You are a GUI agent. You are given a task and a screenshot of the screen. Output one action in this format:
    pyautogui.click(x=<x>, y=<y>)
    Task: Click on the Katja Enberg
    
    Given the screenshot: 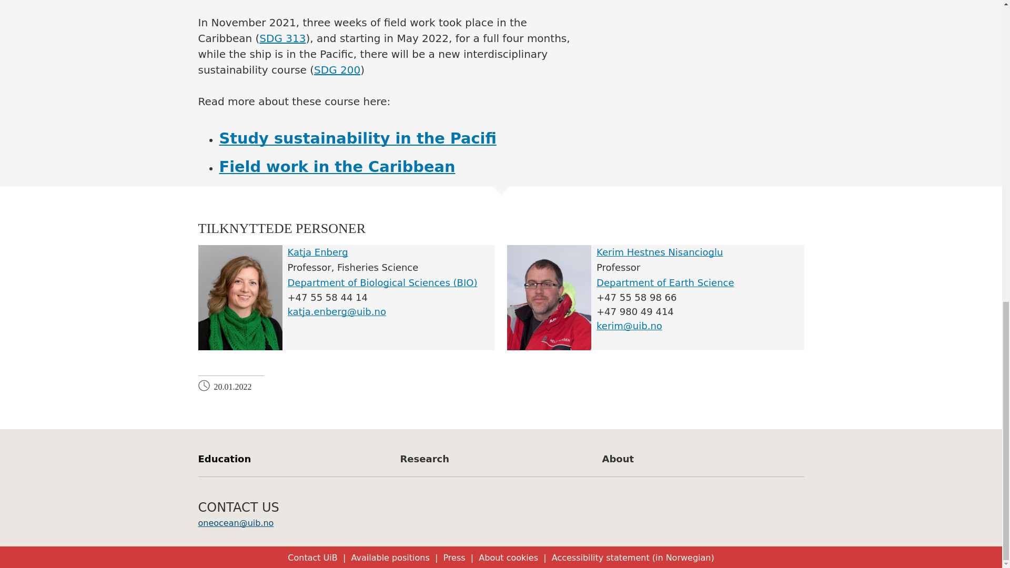 What is the action you would take?
    pyautogui.click(x=317, y=252)
    